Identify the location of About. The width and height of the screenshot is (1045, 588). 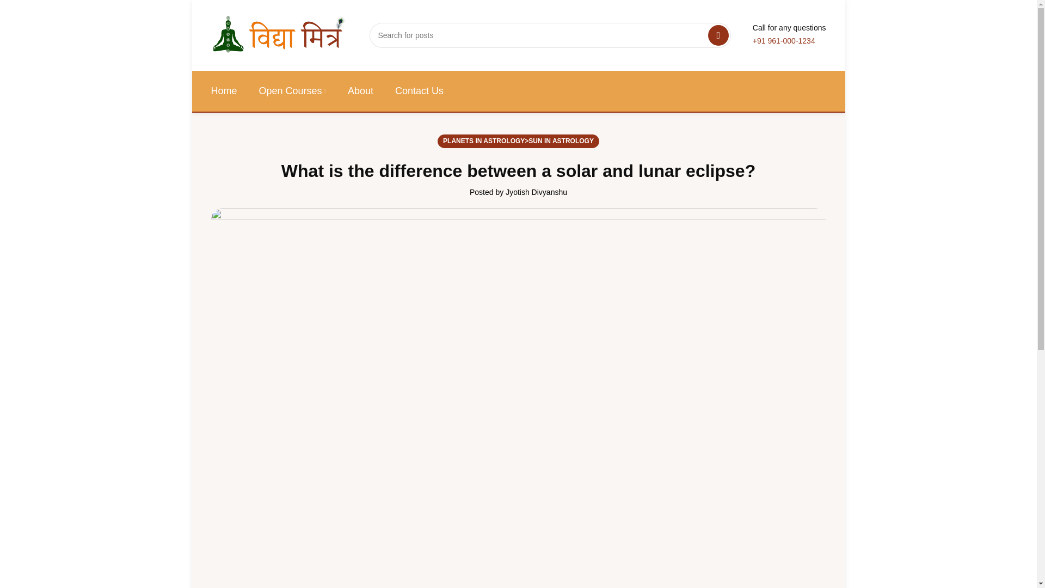
(360, 91).